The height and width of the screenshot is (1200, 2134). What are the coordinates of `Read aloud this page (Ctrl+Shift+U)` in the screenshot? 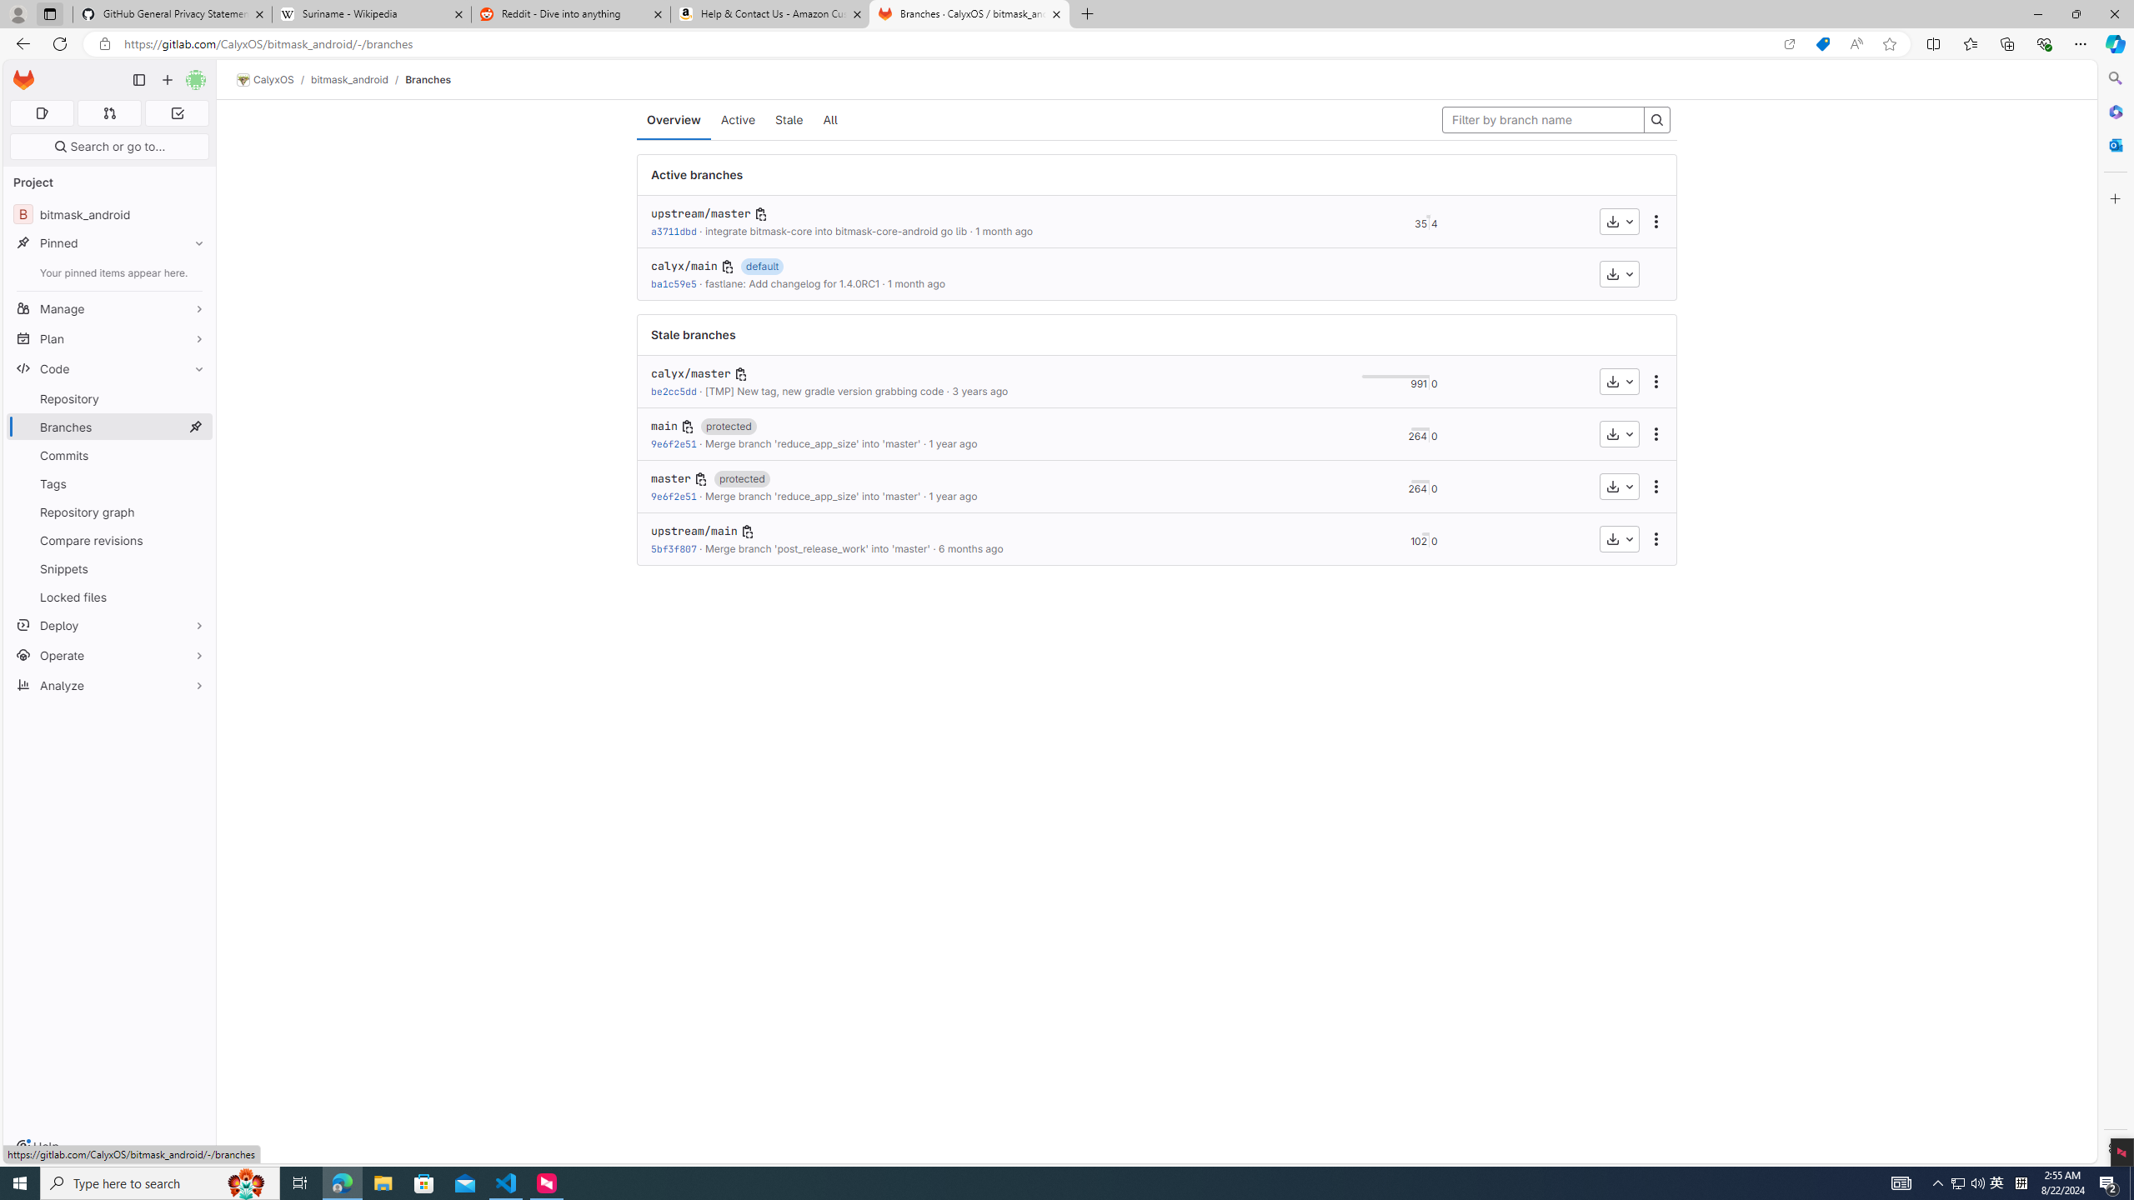 It's located at (1856, 44).